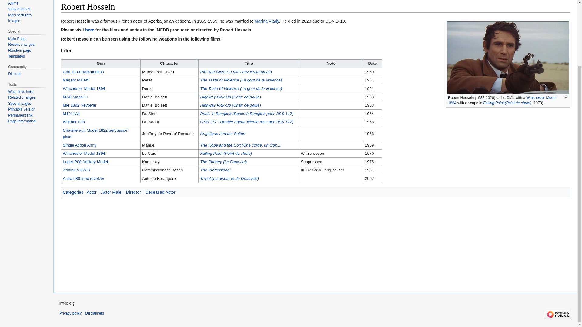 The height and width of the screenshot is (327, 582). What do you see at coordinates (72, 114) in the screenshot?
I see `M1911A1` at bounding box center [72, 114].